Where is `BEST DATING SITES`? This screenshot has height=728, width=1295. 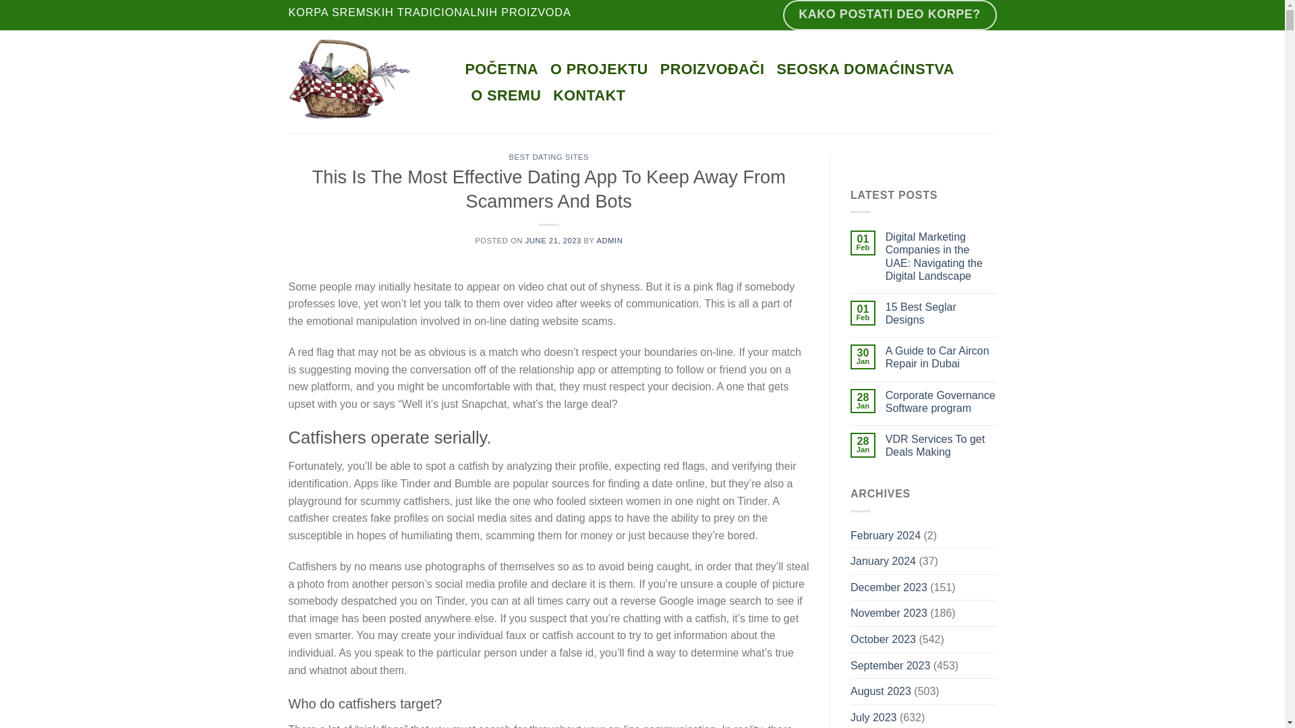
BEST DATING SITES is located at coordinates (549, 156).